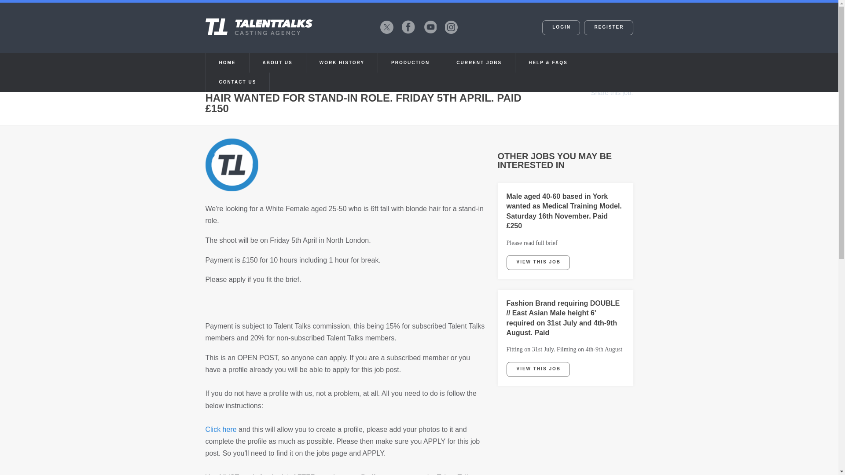 Image resolution: width=845 pixels, height=475 pixels. Describe the element at coordinates (451, 27) in the screenshot. I see `Follow us on instagram` at that location.